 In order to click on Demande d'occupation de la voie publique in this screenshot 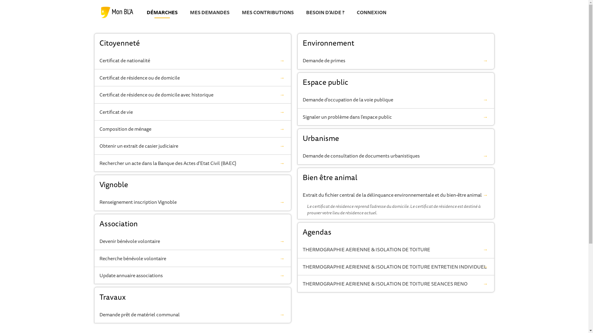, I will do `click(396, 100)`.